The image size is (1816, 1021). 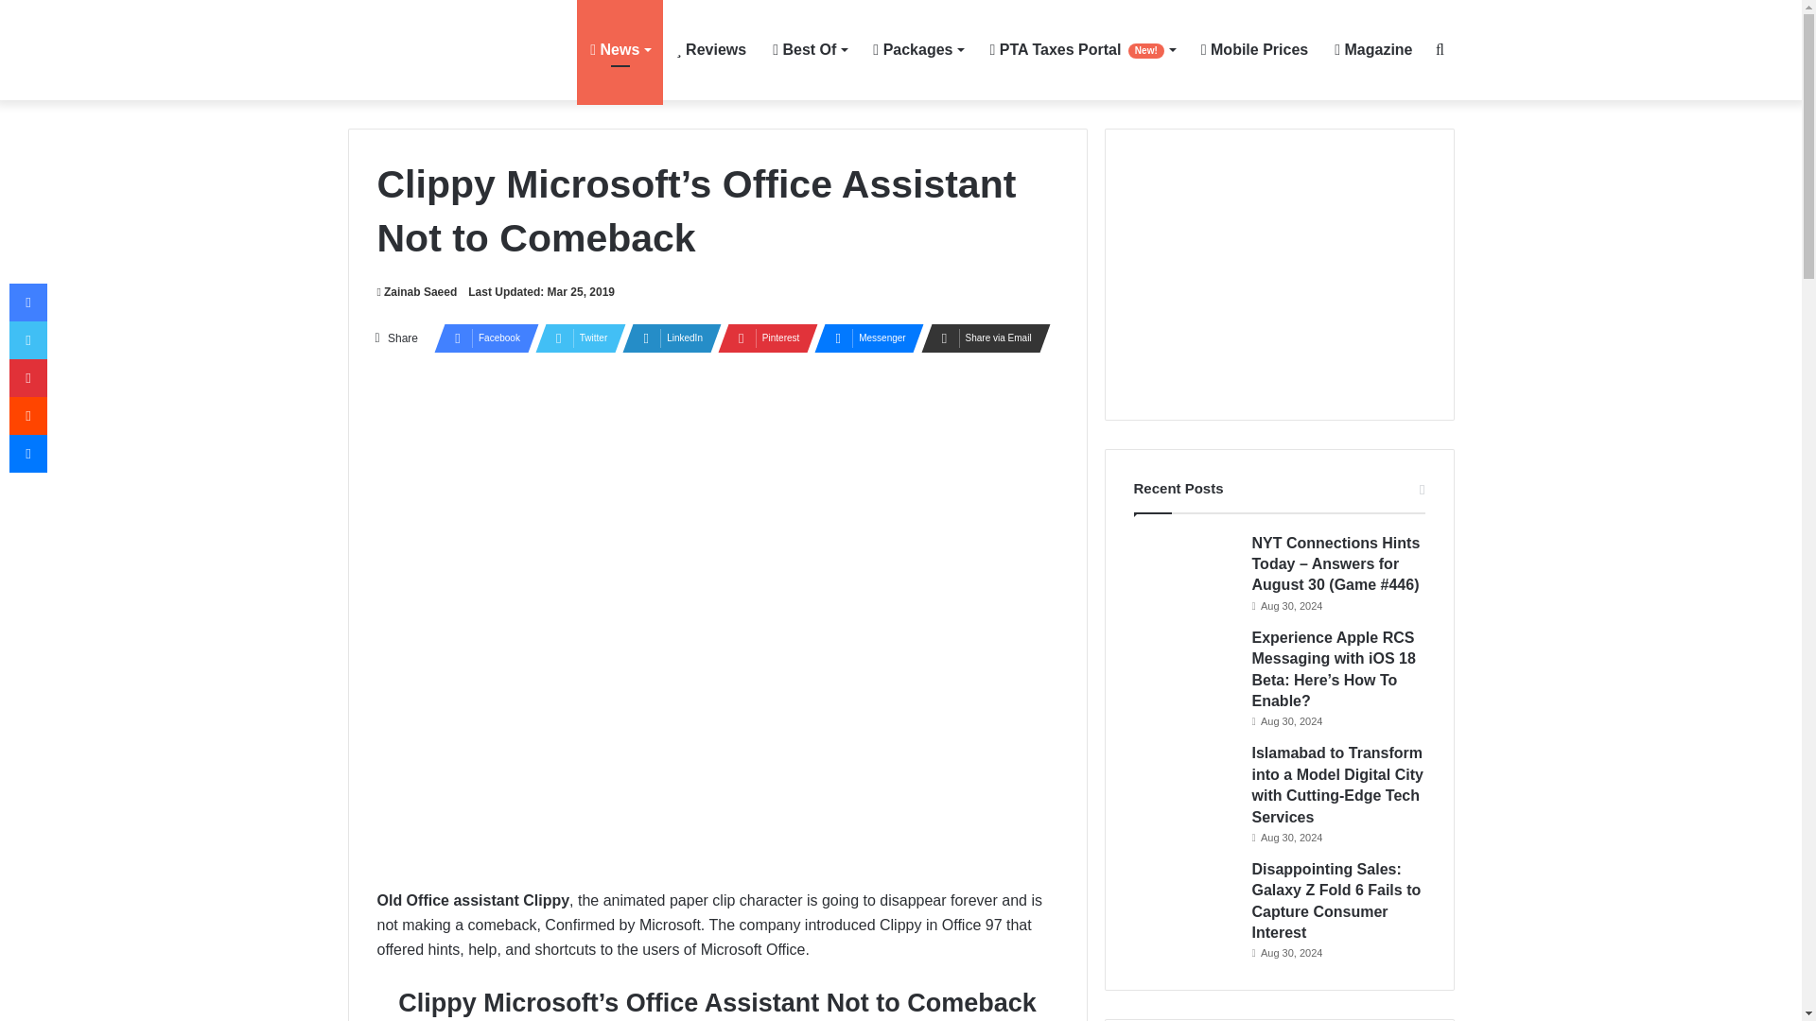 I want to click on LinkedIn, so click(x=666, y=338).